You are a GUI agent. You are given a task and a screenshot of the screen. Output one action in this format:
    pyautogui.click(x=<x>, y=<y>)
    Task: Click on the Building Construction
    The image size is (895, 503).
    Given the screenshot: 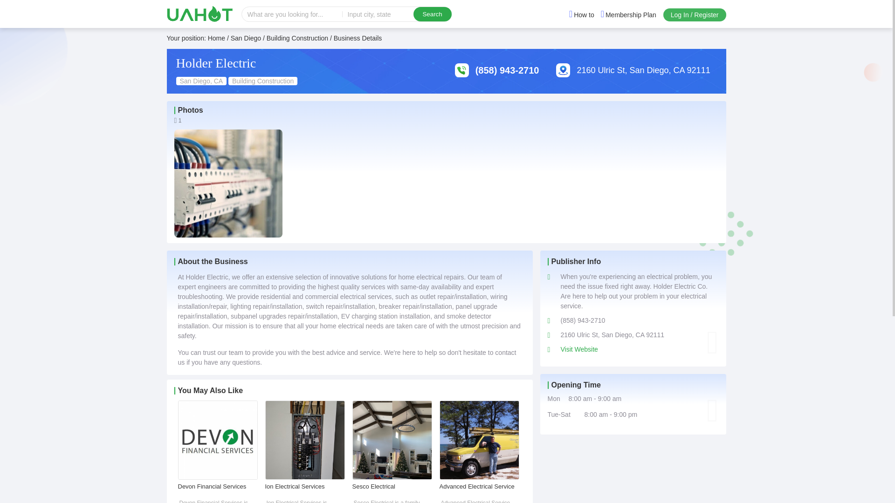 What is the action you would take?
    pyautogui.click(x=297, y=38)
    